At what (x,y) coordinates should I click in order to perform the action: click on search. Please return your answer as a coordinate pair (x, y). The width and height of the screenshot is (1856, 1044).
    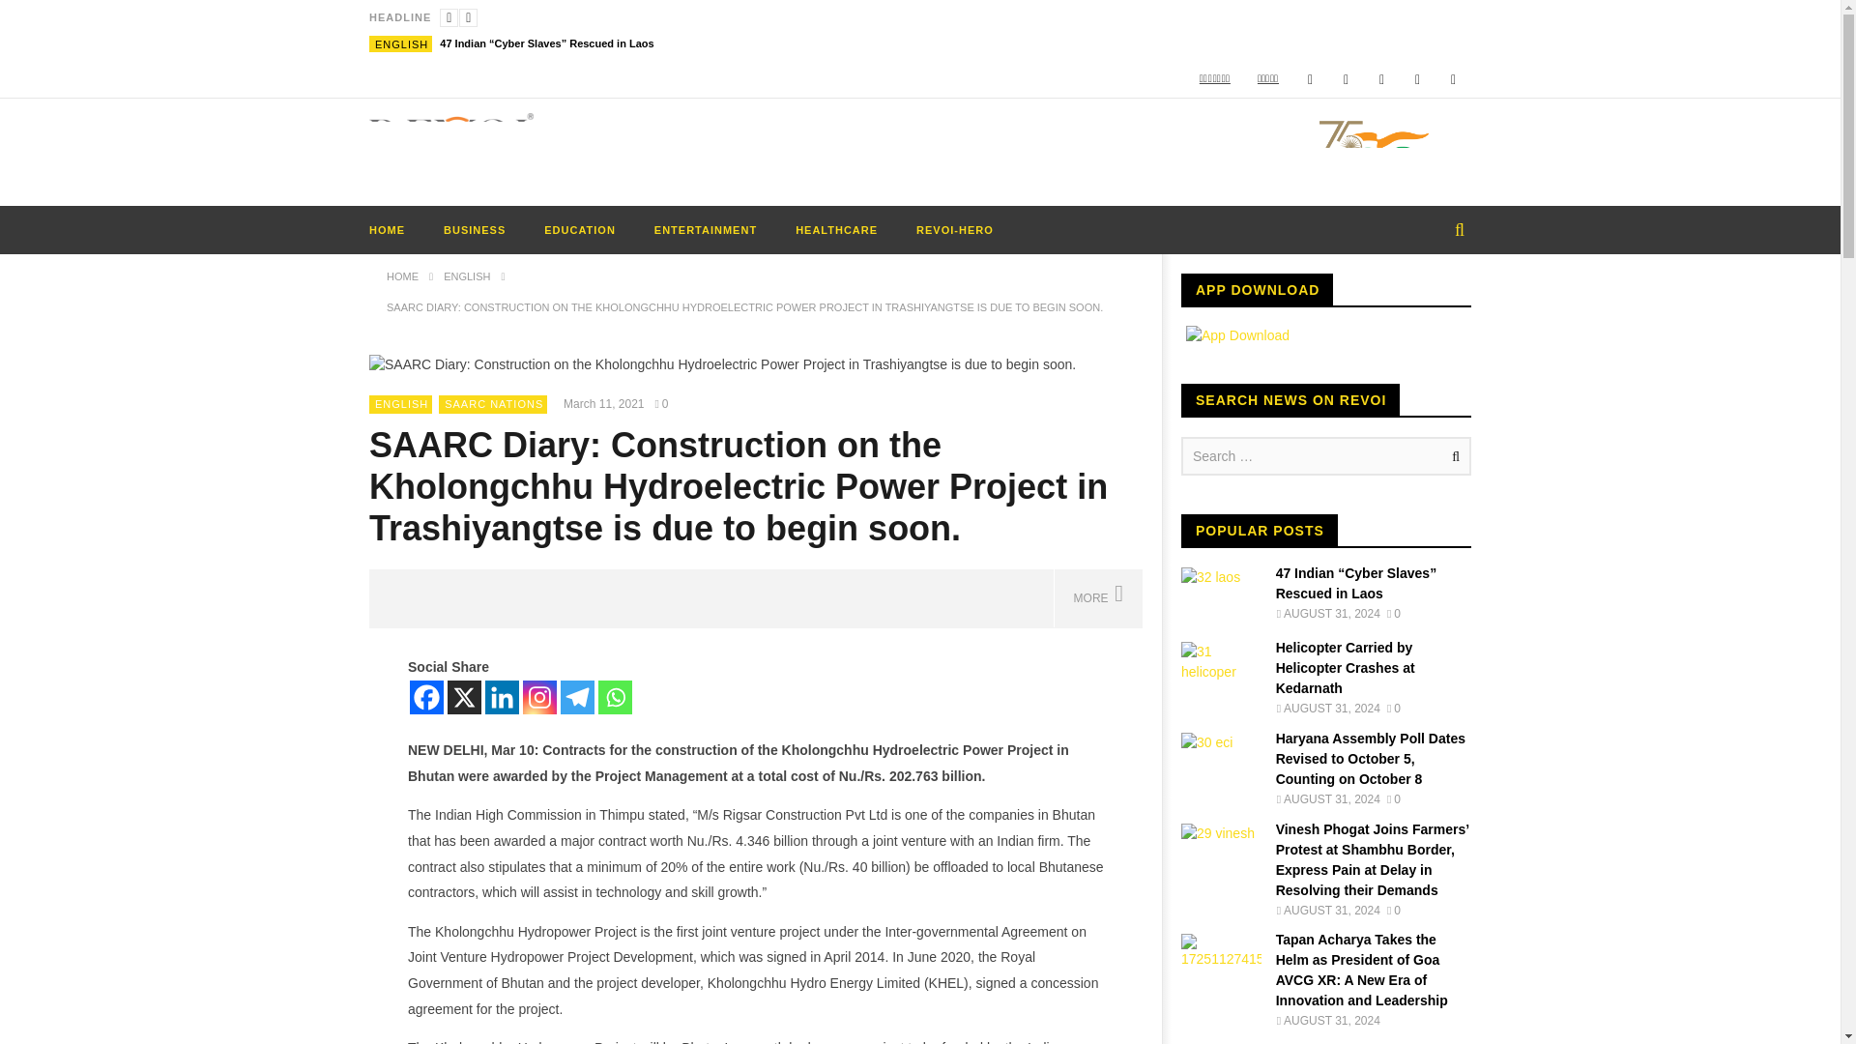
    Looking at the image, I should click on (1440, 272).